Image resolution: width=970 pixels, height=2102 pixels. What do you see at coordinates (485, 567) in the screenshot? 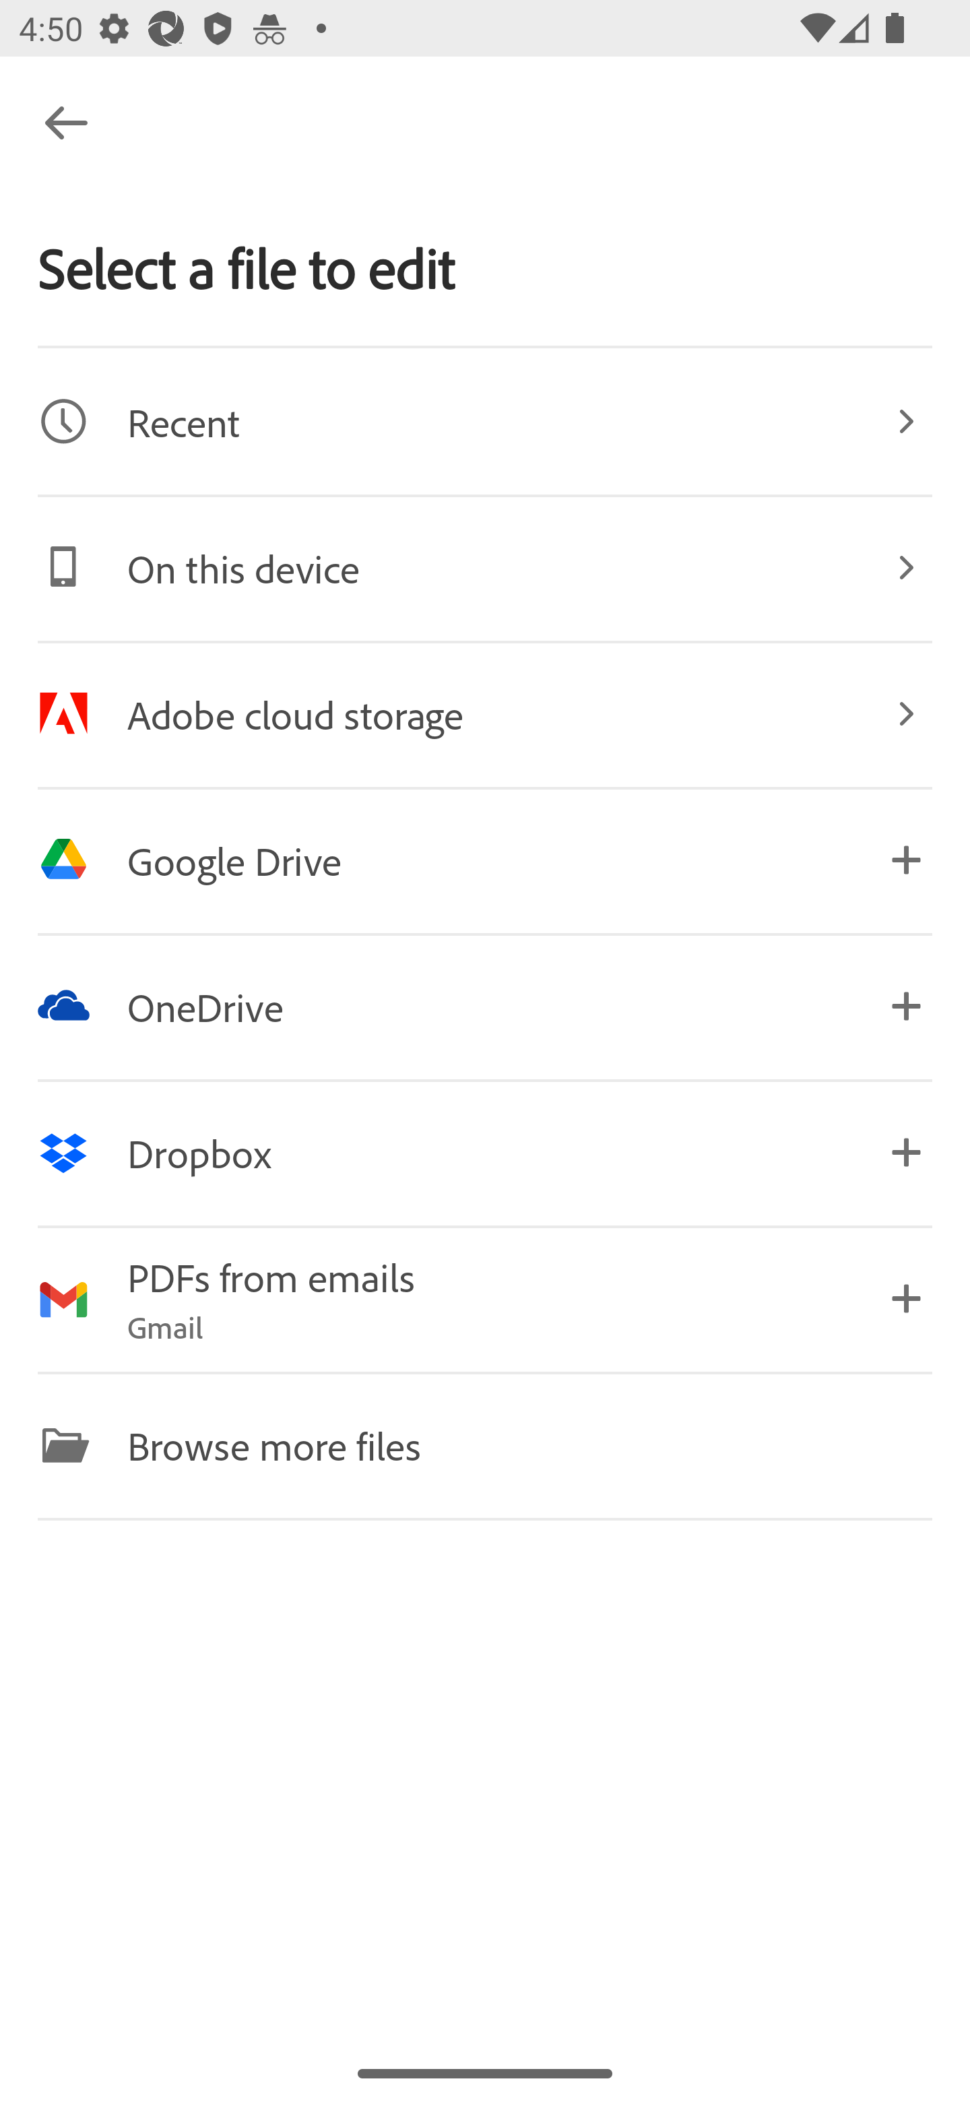
I see `Image On this device` at bounding box center [485, 567].